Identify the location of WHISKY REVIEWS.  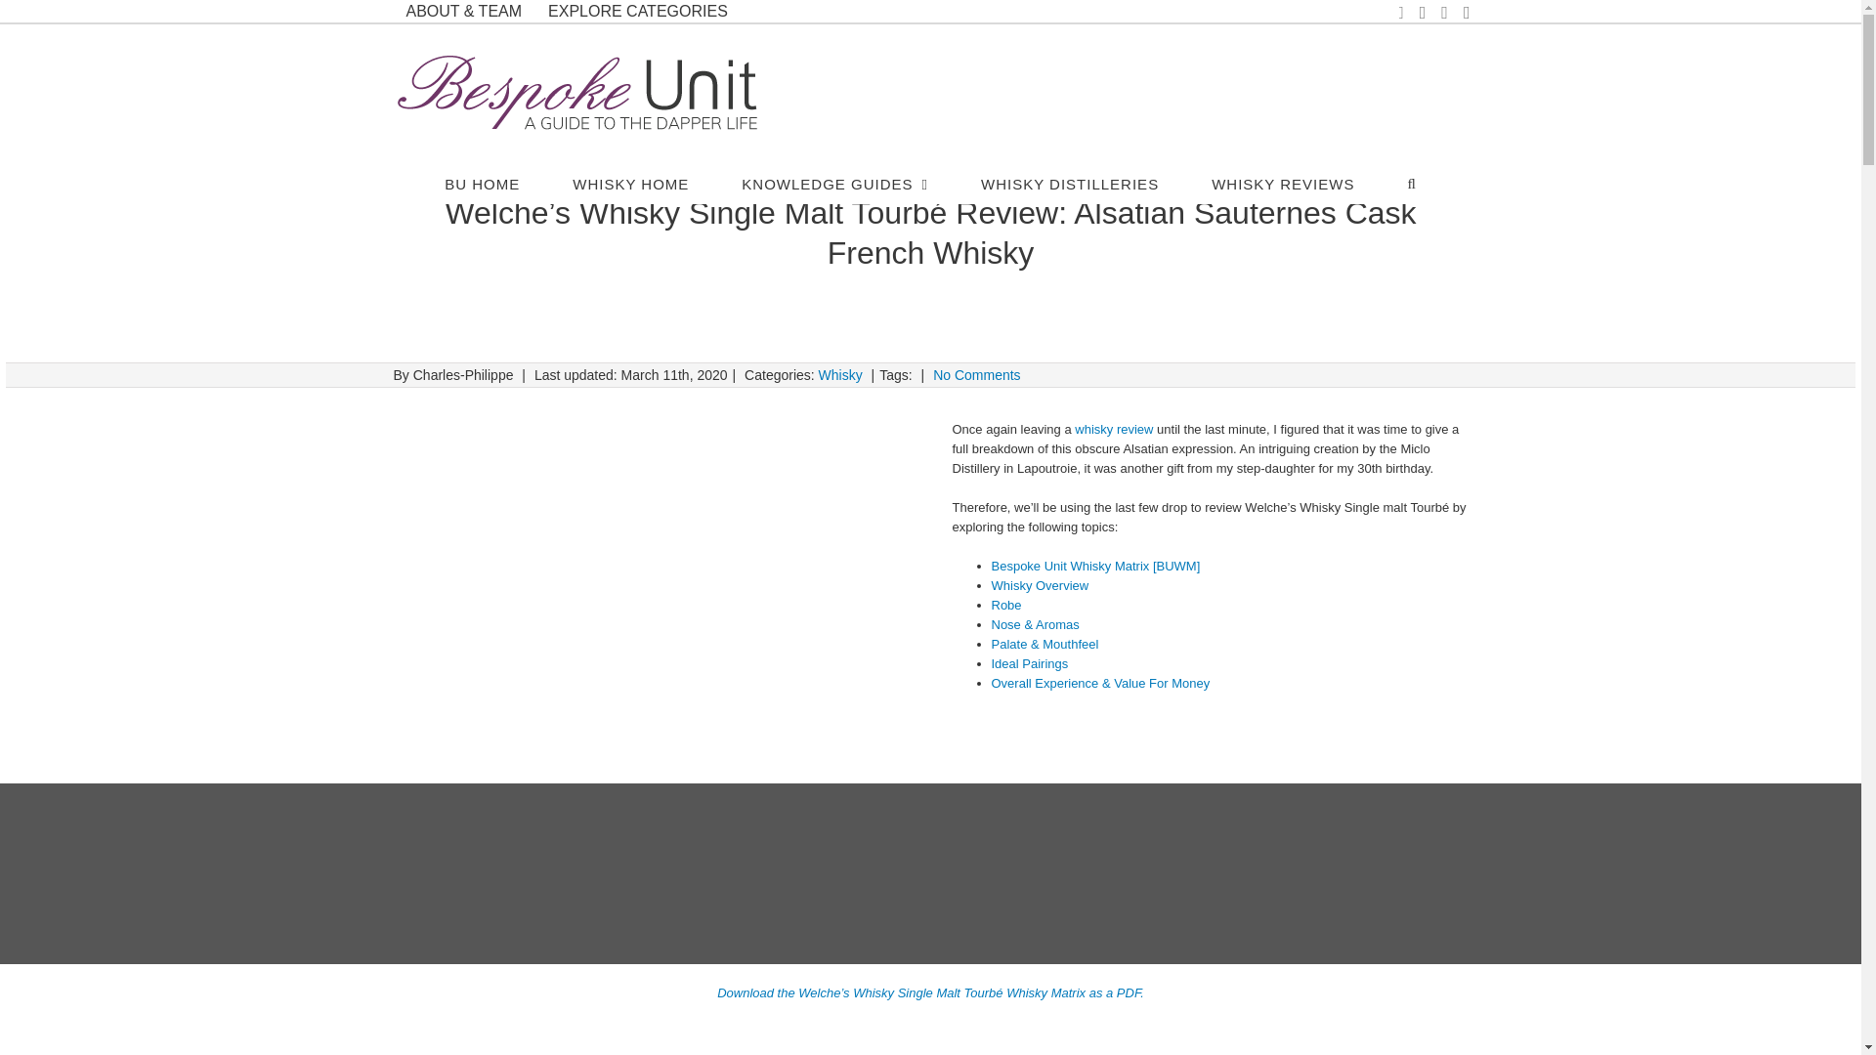
(1283, 183).